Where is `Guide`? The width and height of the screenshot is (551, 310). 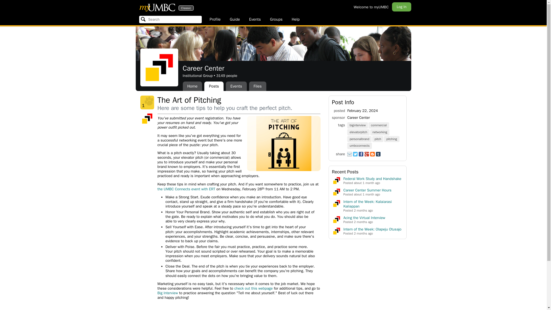 Guide is located at coordinates (235, 20).